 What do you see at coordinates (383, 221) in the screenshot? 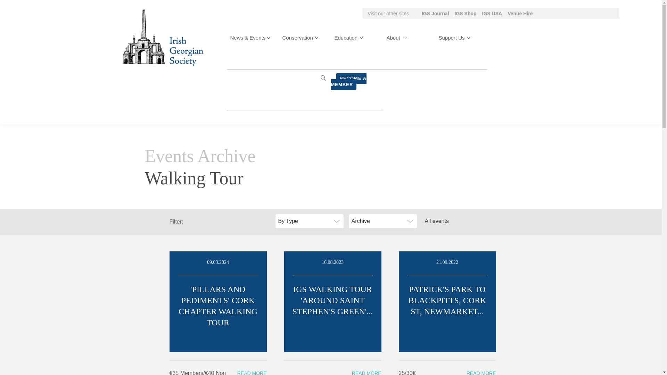
I see `Archive` at bounding box center [383, 221].